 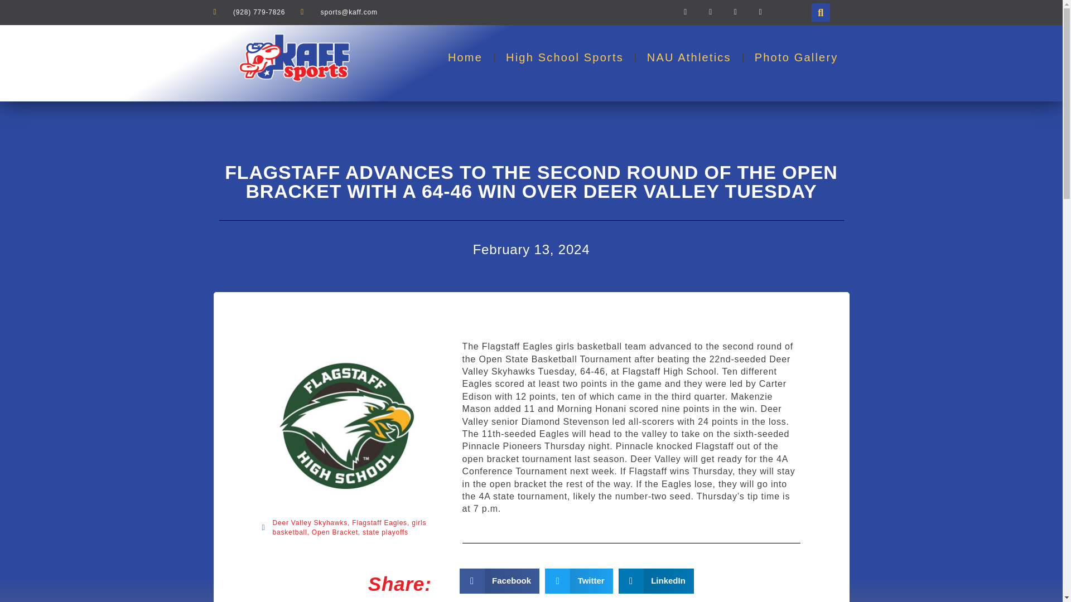 I want to click on NAU Athletics, so click(x=689, y=57).